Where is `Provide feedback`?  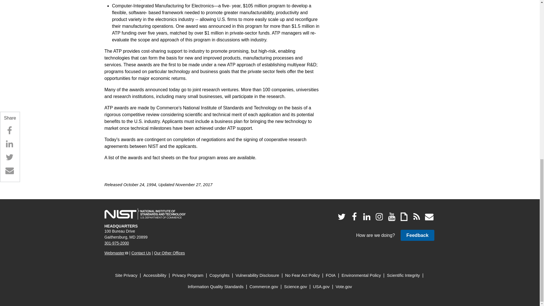 Provide feedback is located at coordinates (417, 235).